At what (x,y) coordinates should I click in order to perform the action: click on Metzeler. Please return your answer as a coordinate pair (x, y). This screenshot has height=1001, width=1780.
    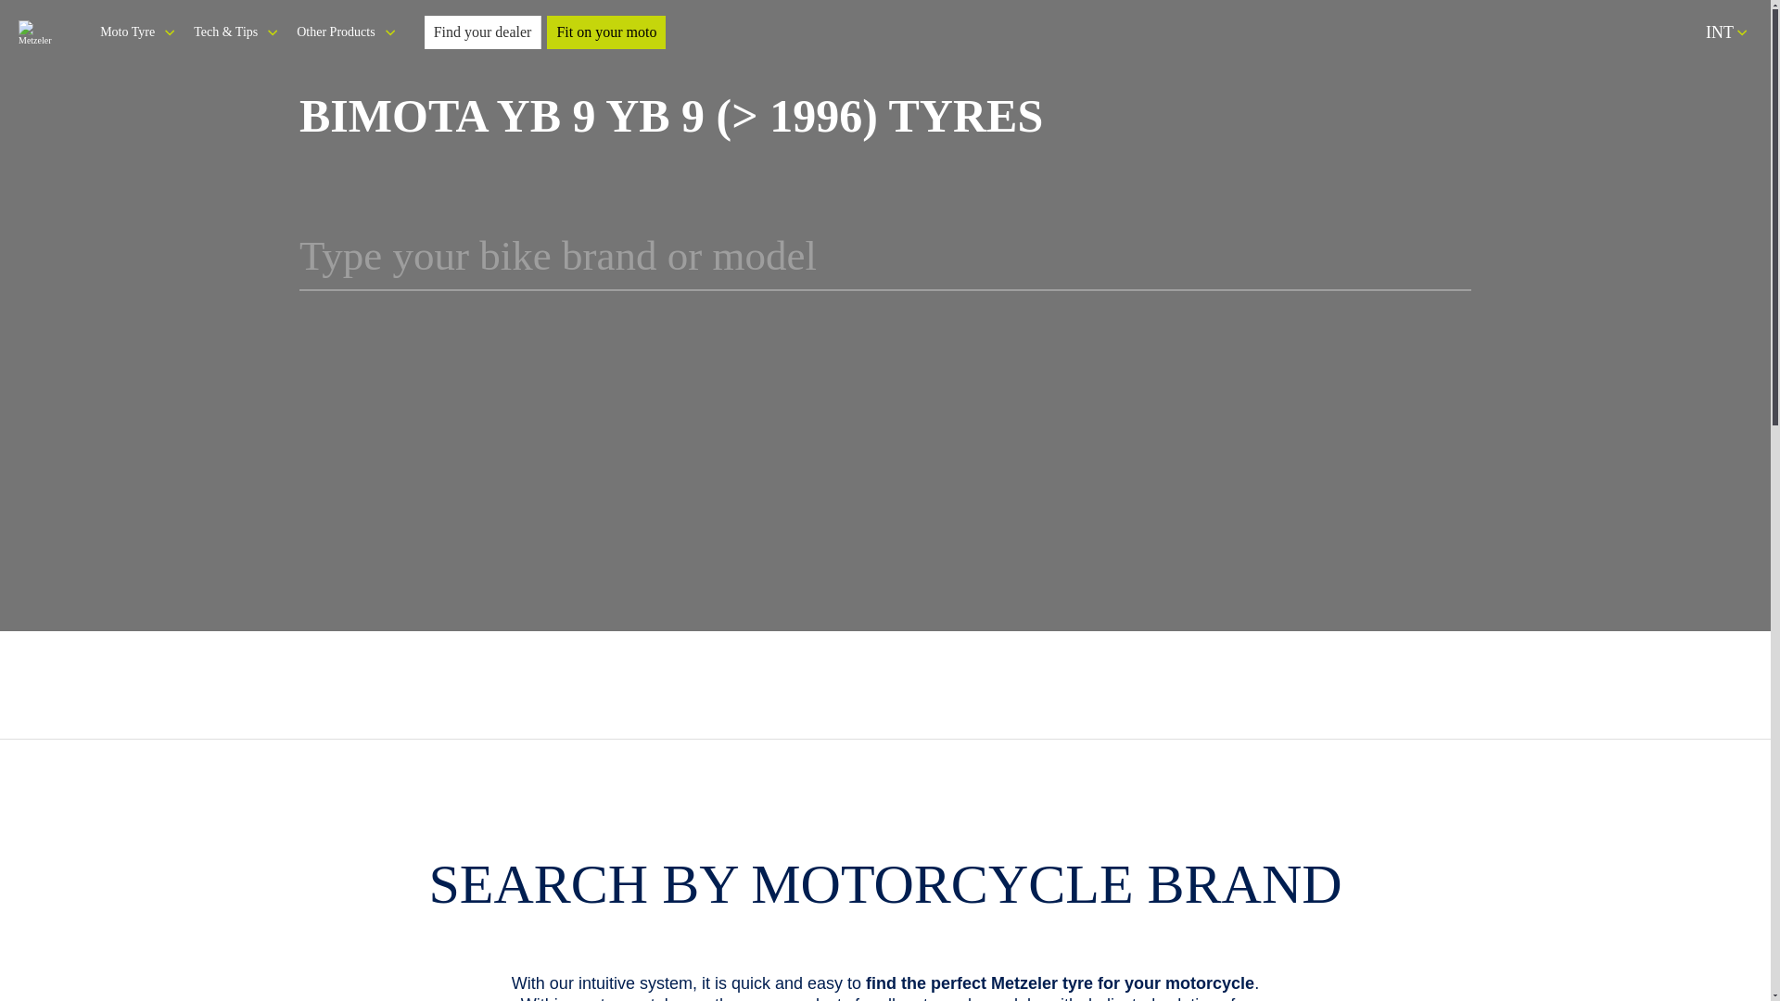
    Looking at the image, I should click on (40, 32).